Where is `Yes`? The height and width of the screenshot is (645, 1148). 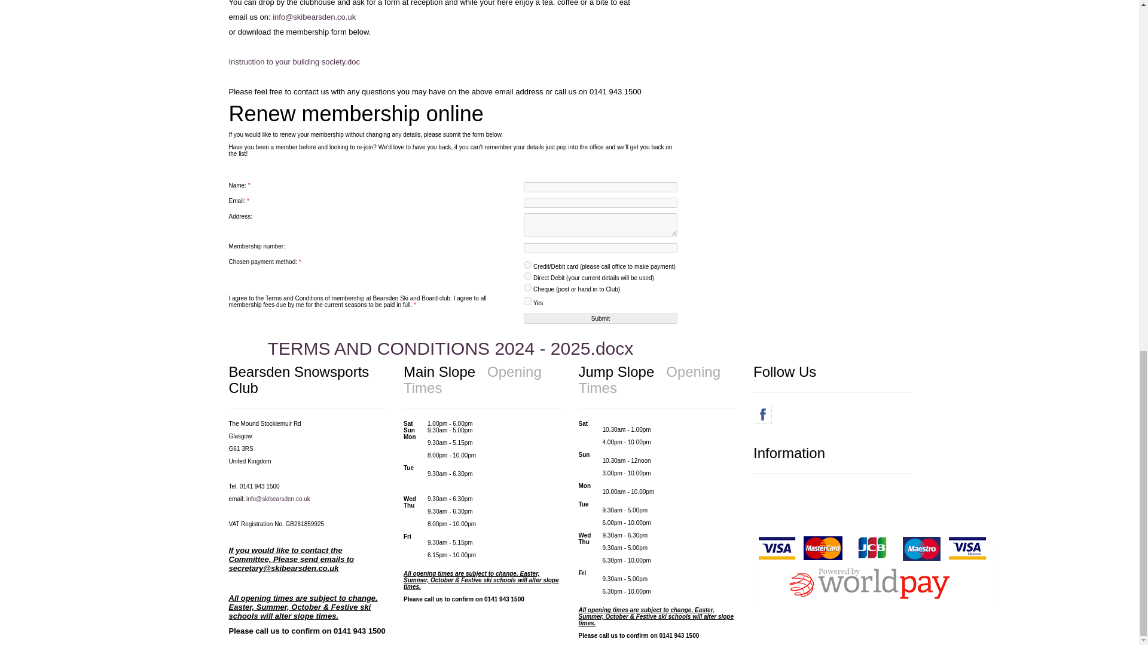 Yes is located at coordinates (527, 301).